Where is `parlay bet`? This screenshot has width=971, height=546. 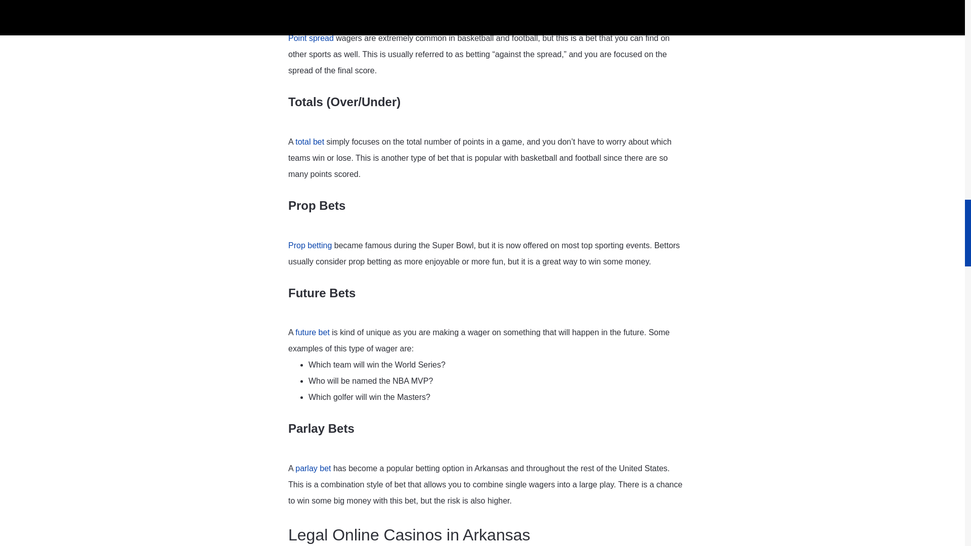
parlay bet is located at coordinates (313, 468).